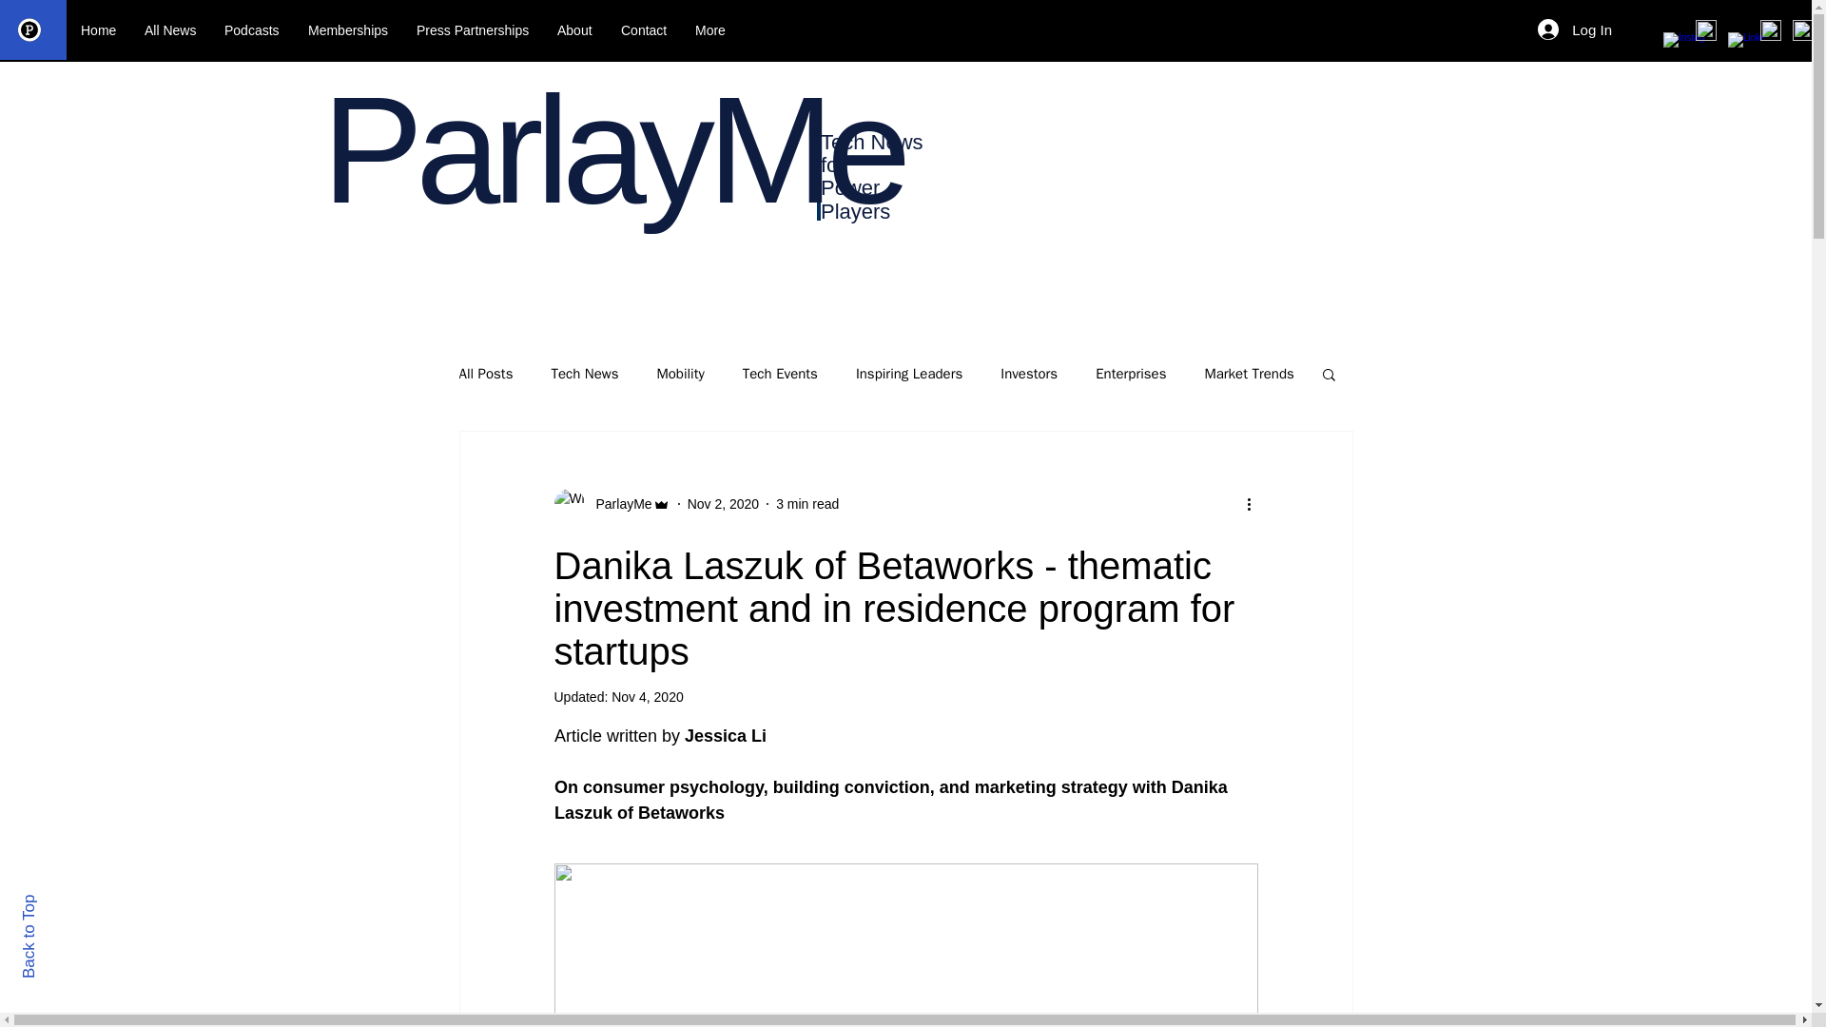  What do you see at coordinates (611, 504) in the screenshot?
I see `ParlayMe` at bounding box center [611, 504].